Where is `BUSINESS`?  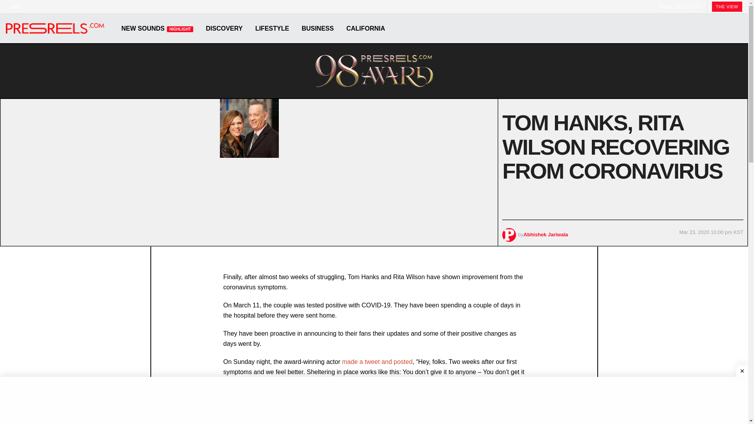 BUSINESS is located at coordinates (317, 28).